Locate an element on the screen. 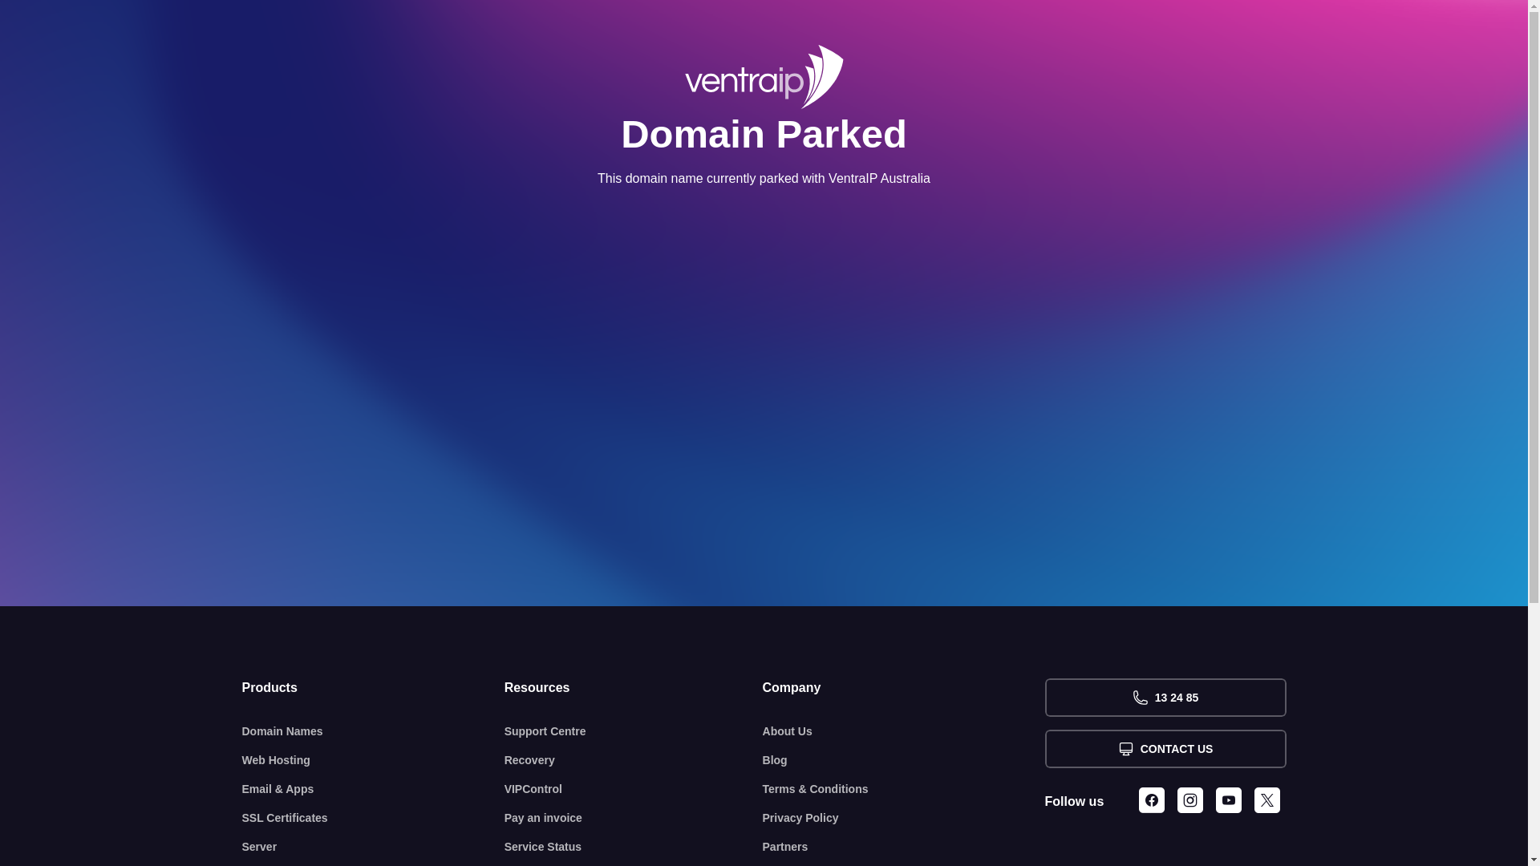 The height and width of the screenshot is (866, 1540). Privacy Policy is located at coordinates (904, 818).